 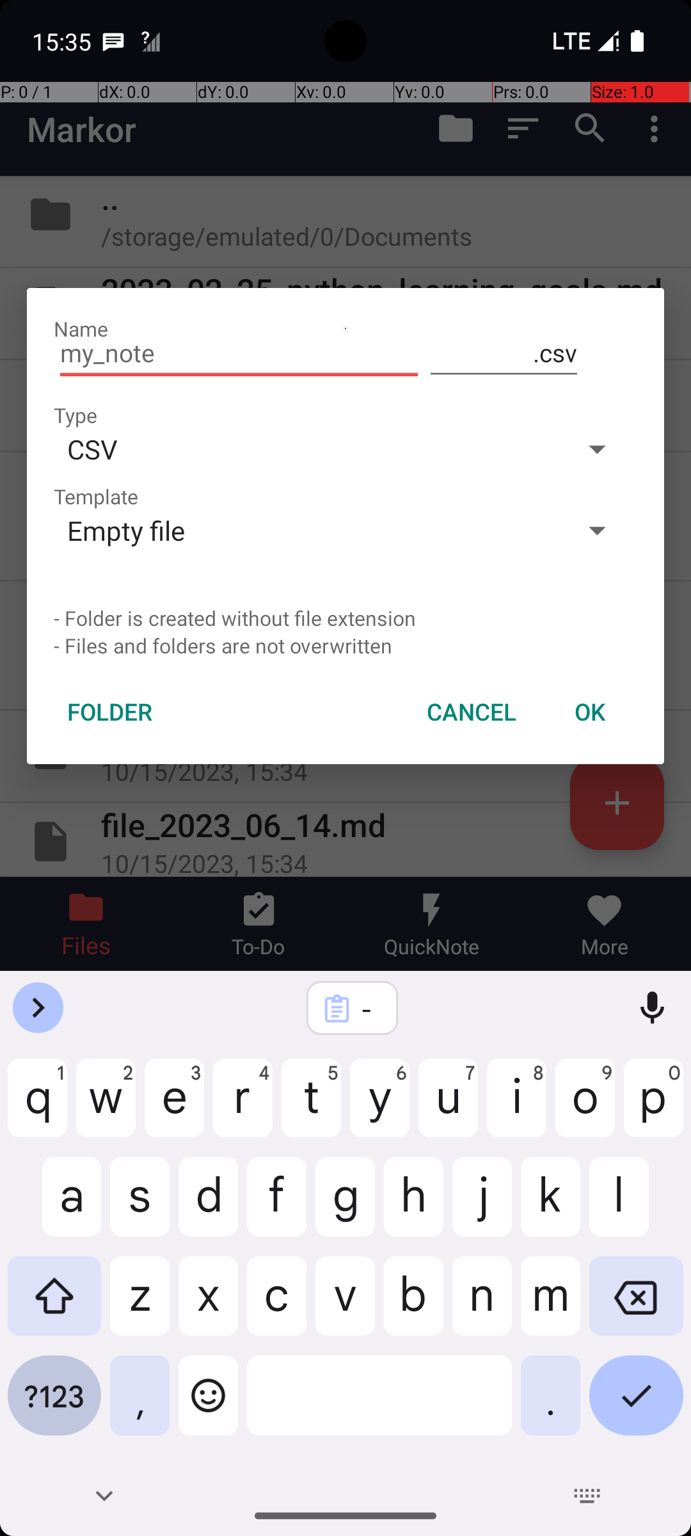 What do you see at coordinates (504, 353) in the screenshot?
I see `.csv` at bounding box center [504, 353].